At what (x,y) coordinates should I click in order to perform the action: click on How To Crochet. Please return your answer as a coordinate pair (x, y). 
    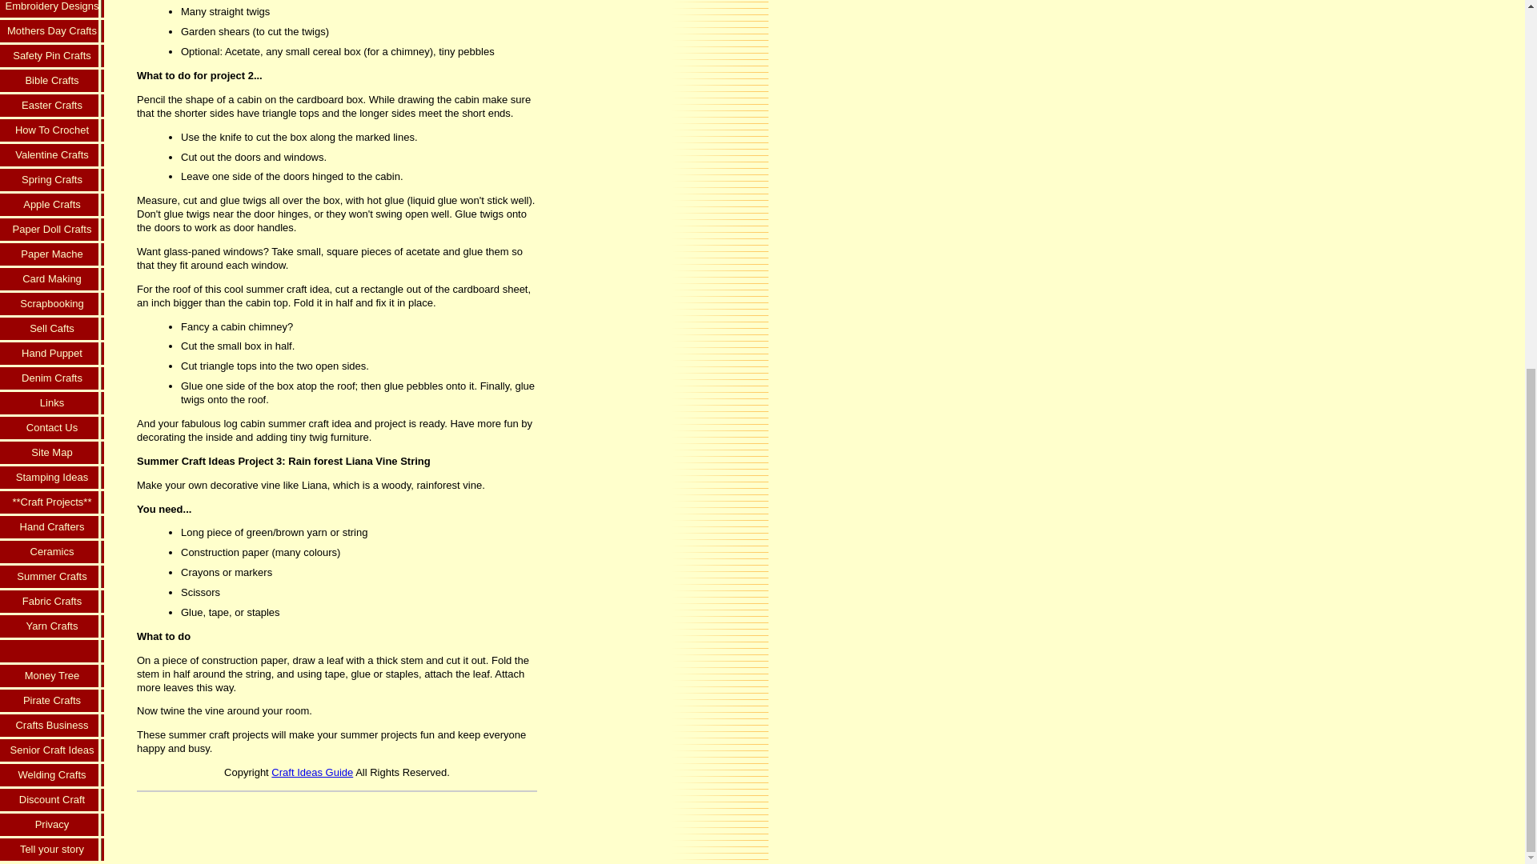
    Looking at the image, I should click on (52, 131).